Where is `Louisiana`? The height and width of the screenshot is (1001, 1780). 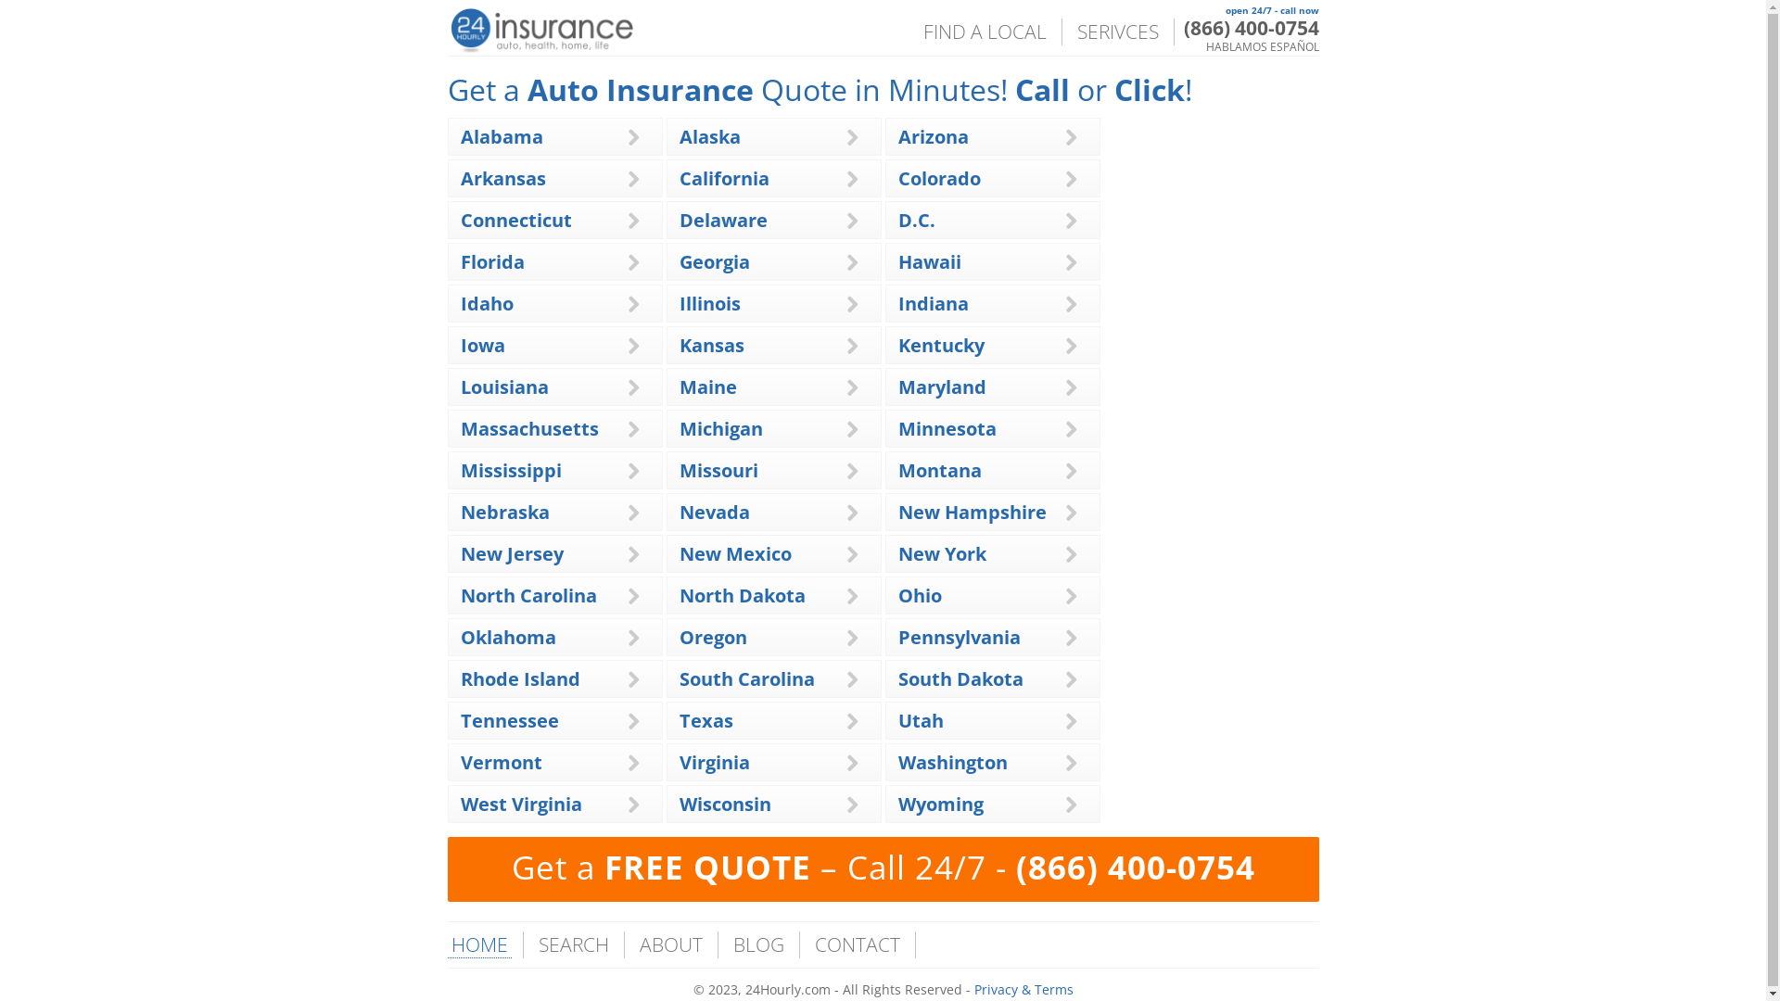 Louisiana is located at coordinates (504, 387).